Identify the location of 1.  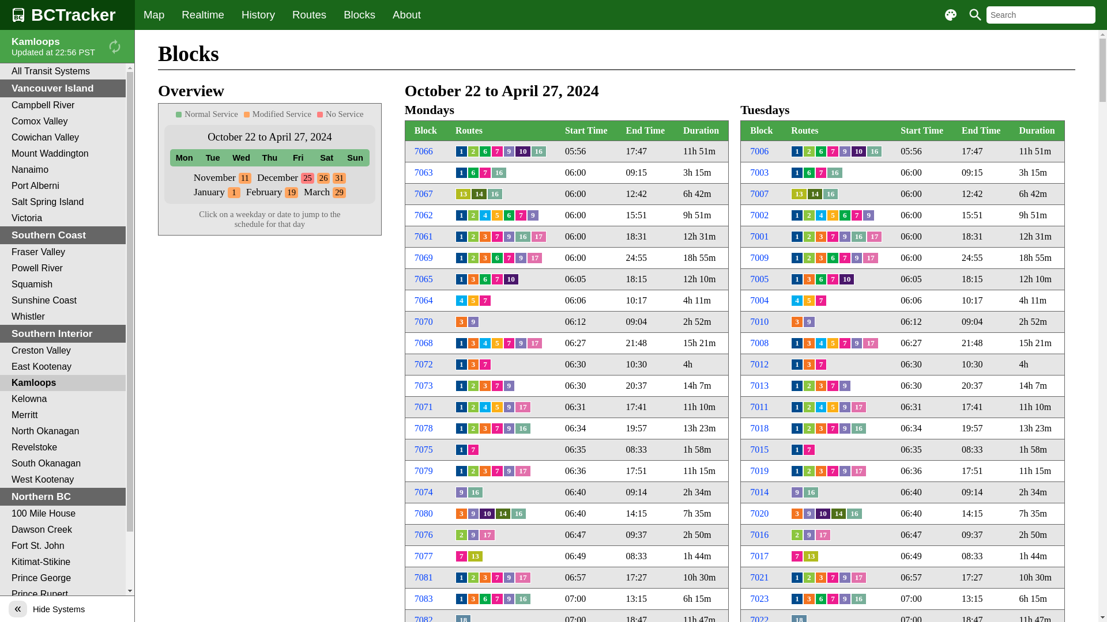
(797, 237).